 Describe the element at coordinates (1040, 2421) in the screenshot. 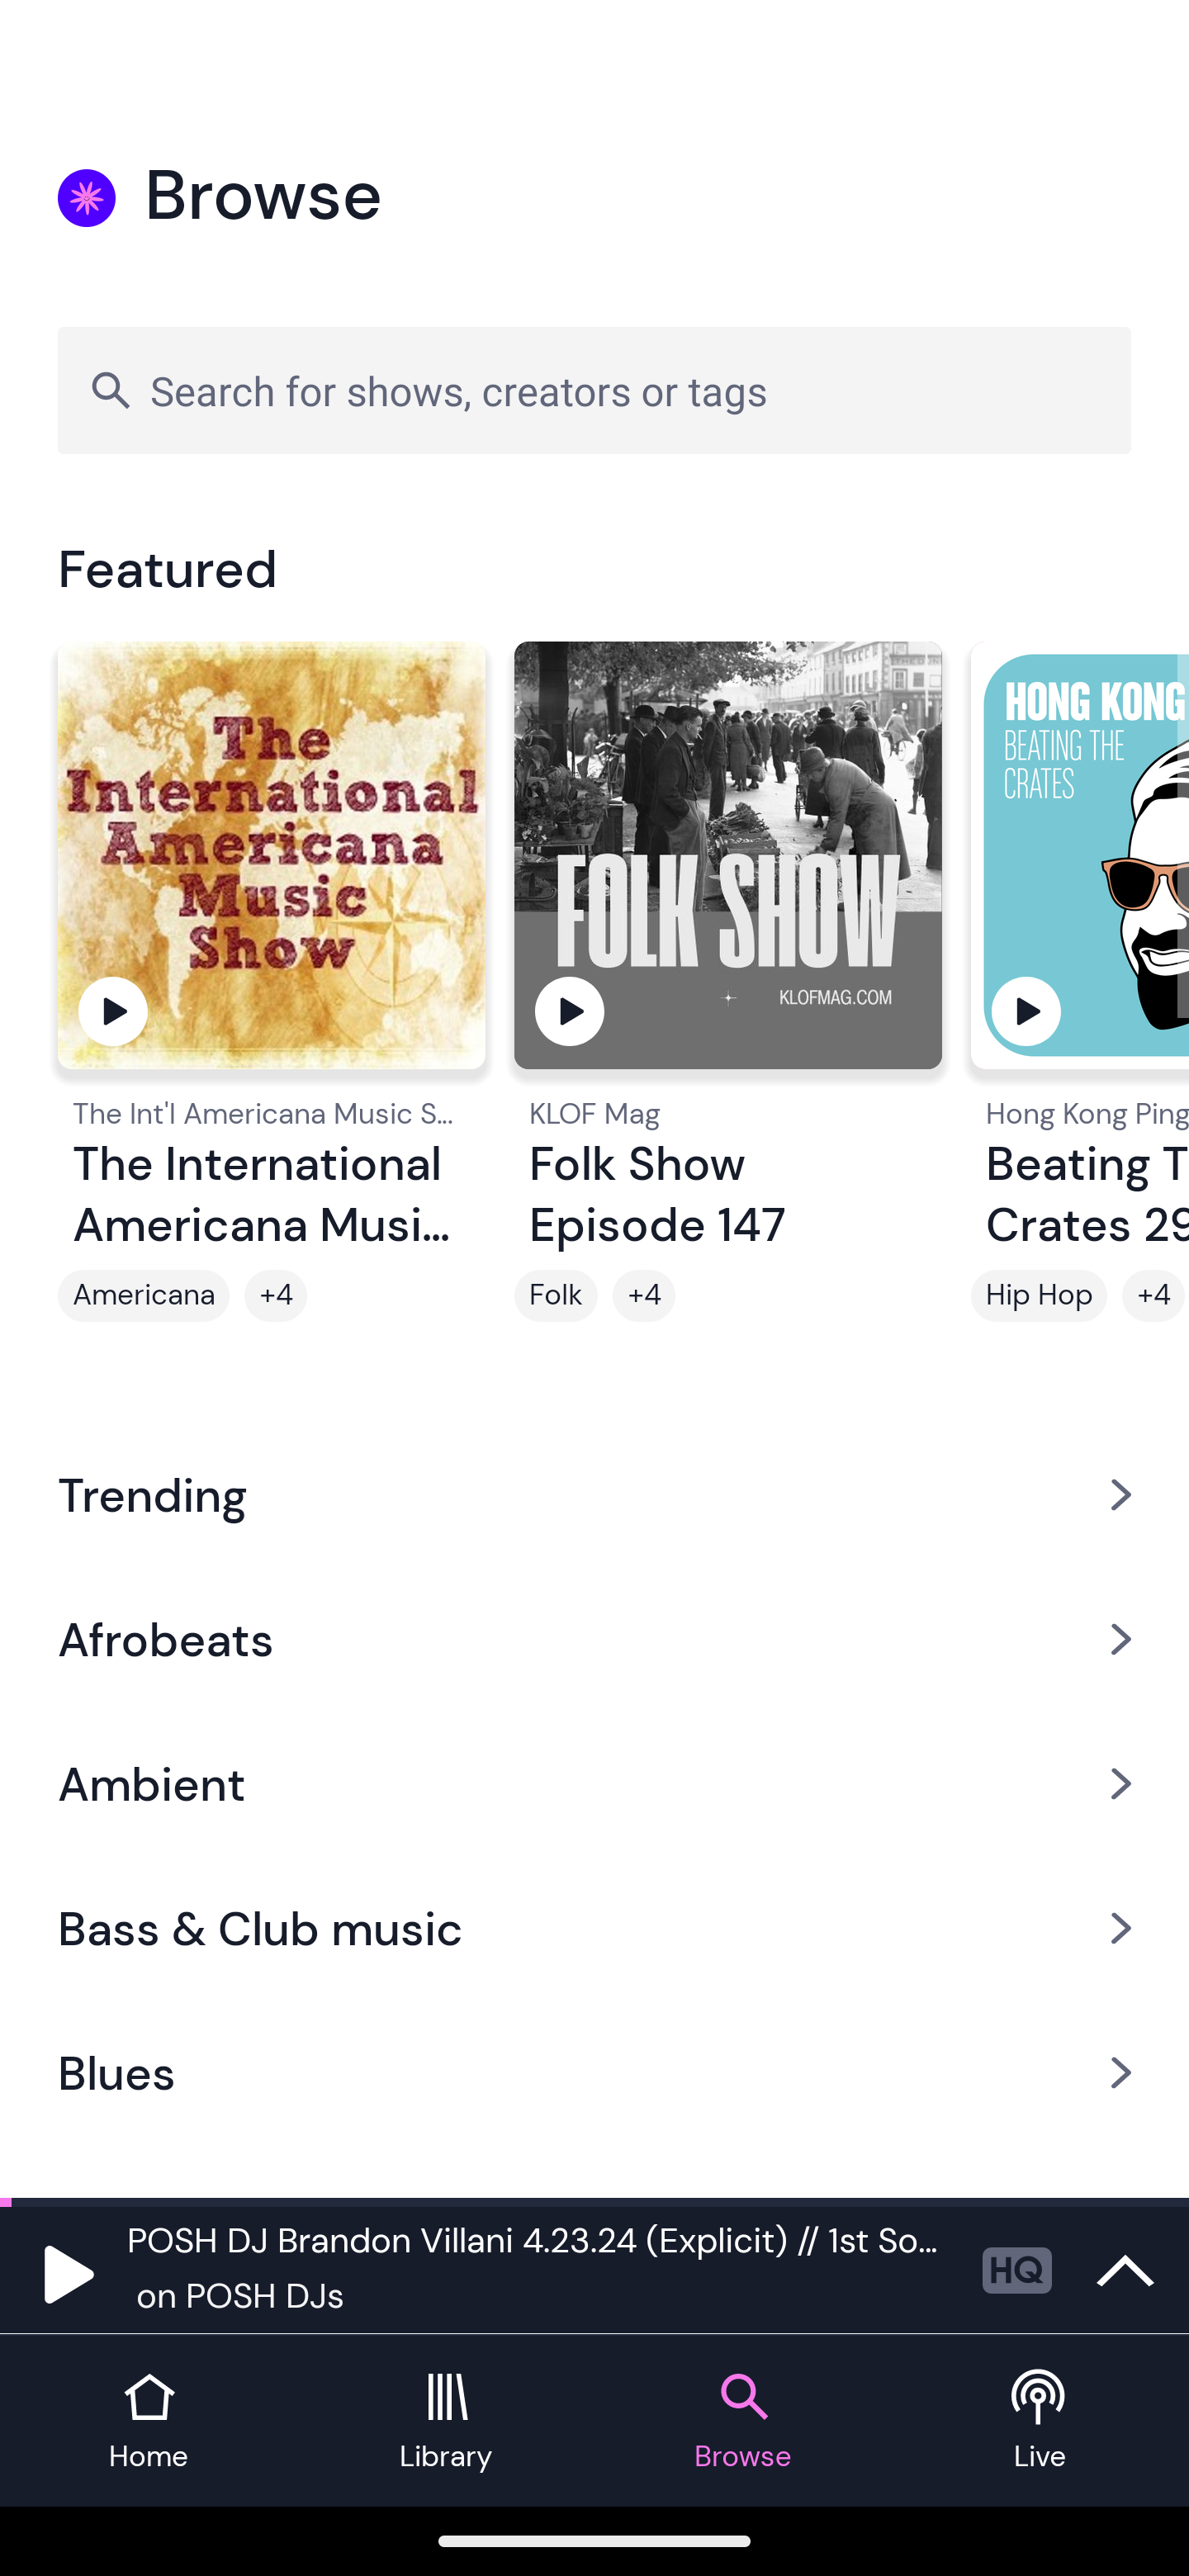

I see `Live tab Live` at that location.